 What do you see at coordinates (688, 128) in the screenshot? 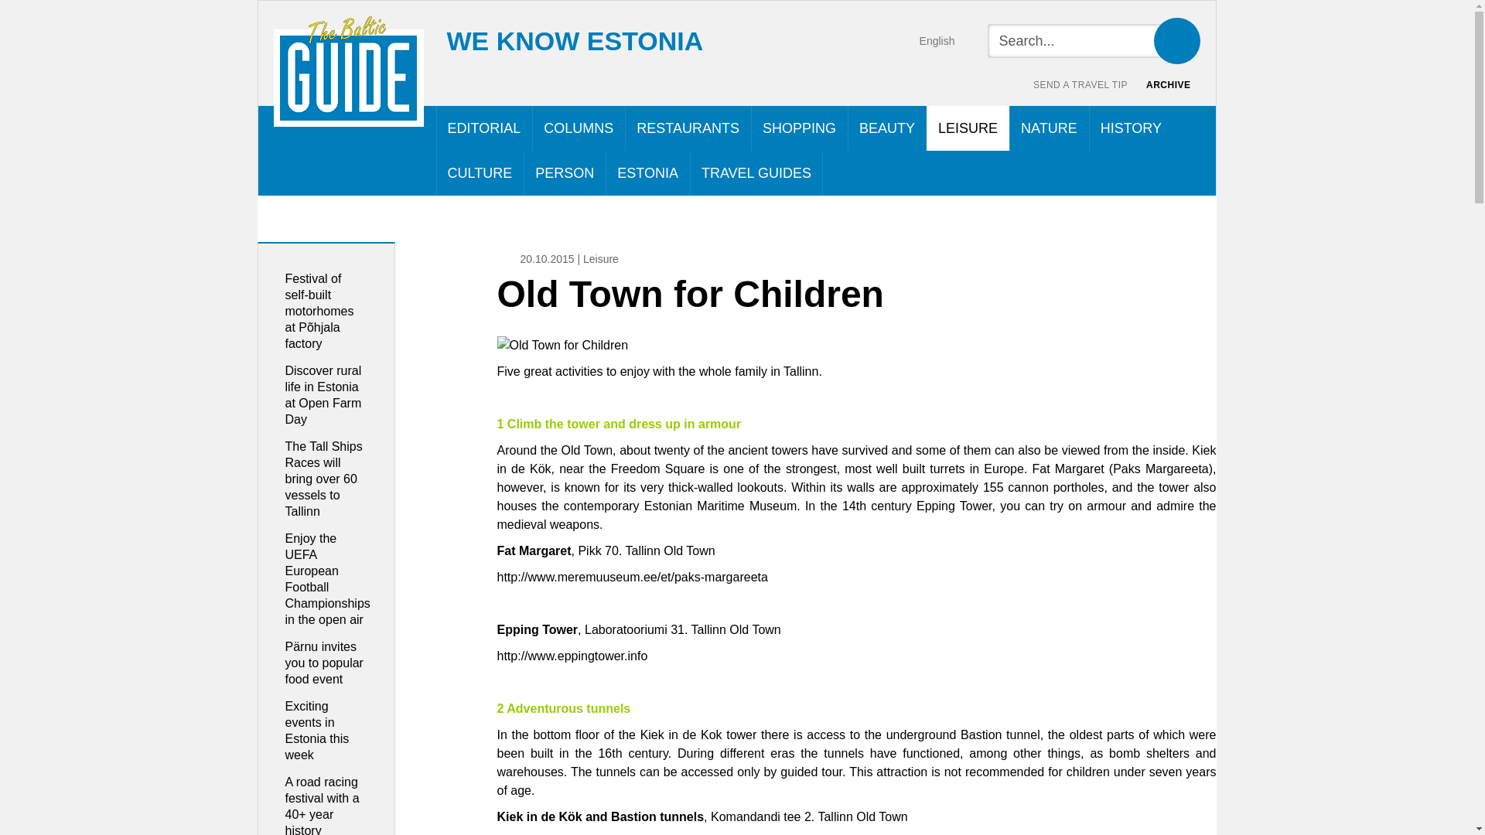
I see `RESTAURANTS` at bounding box center [688, 128].